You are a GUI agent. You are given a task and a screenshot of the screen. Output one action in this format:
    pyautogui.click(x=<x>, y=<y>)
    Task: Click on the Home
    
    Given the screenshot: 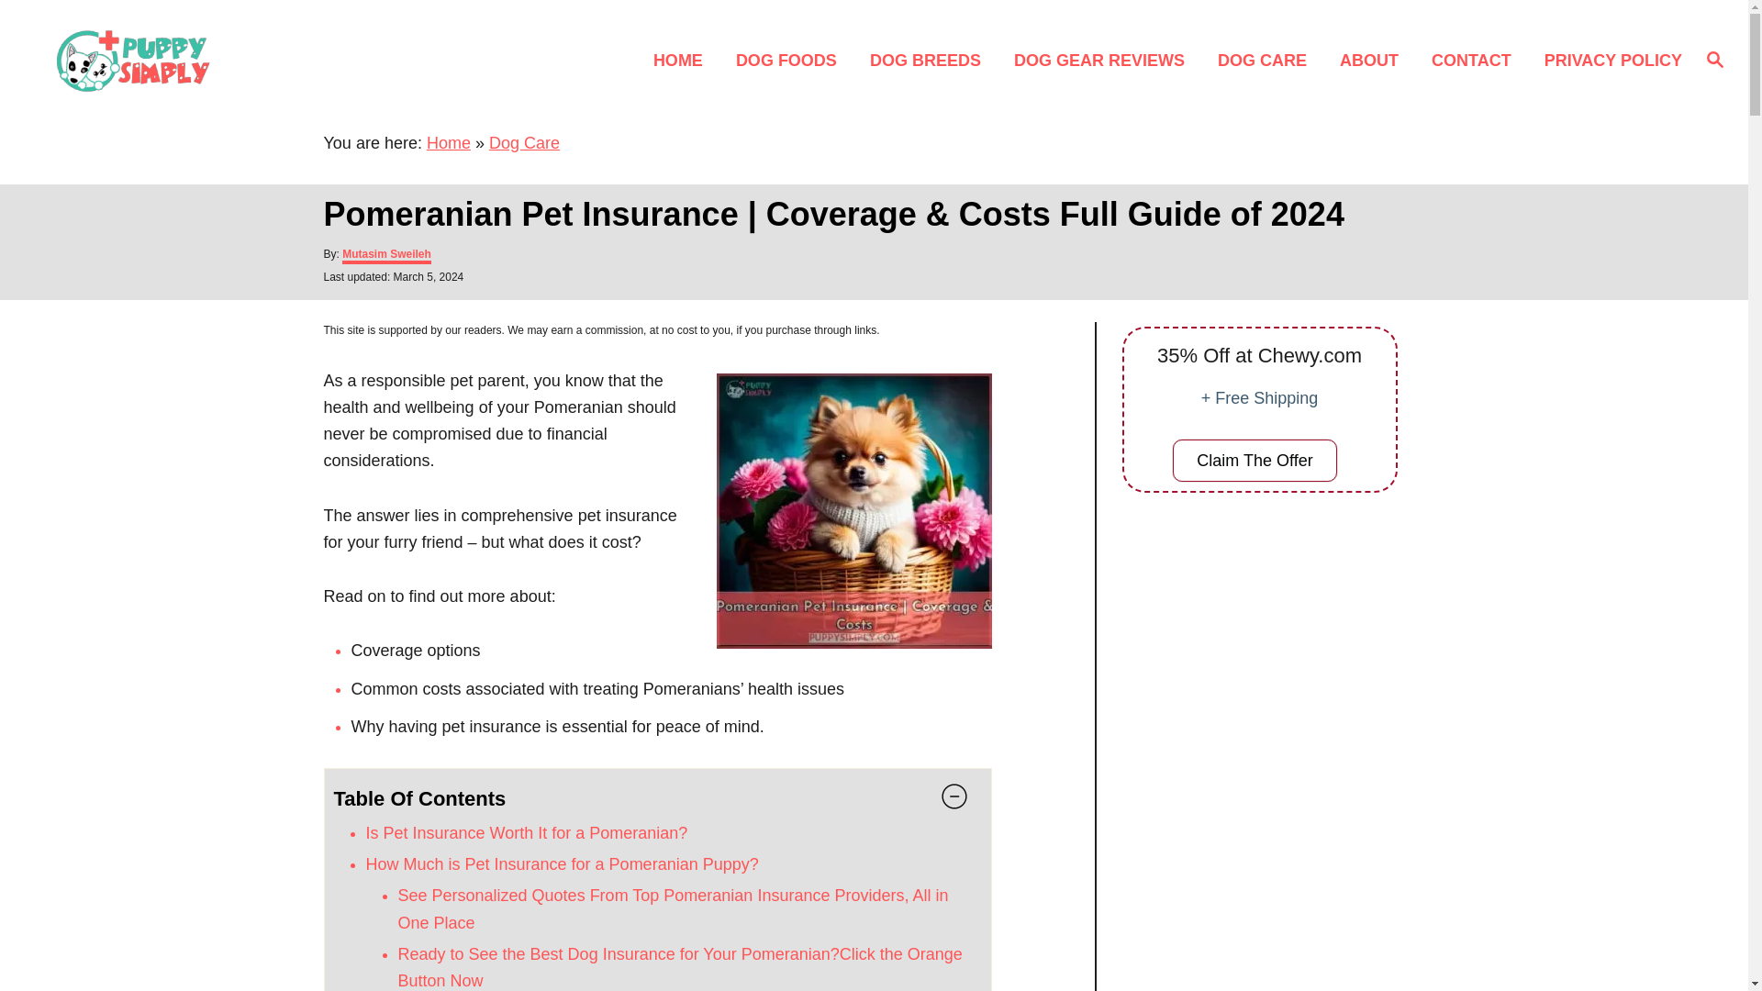 What is the action you would take?
    pyautogui.click(x=448, y=143)
    